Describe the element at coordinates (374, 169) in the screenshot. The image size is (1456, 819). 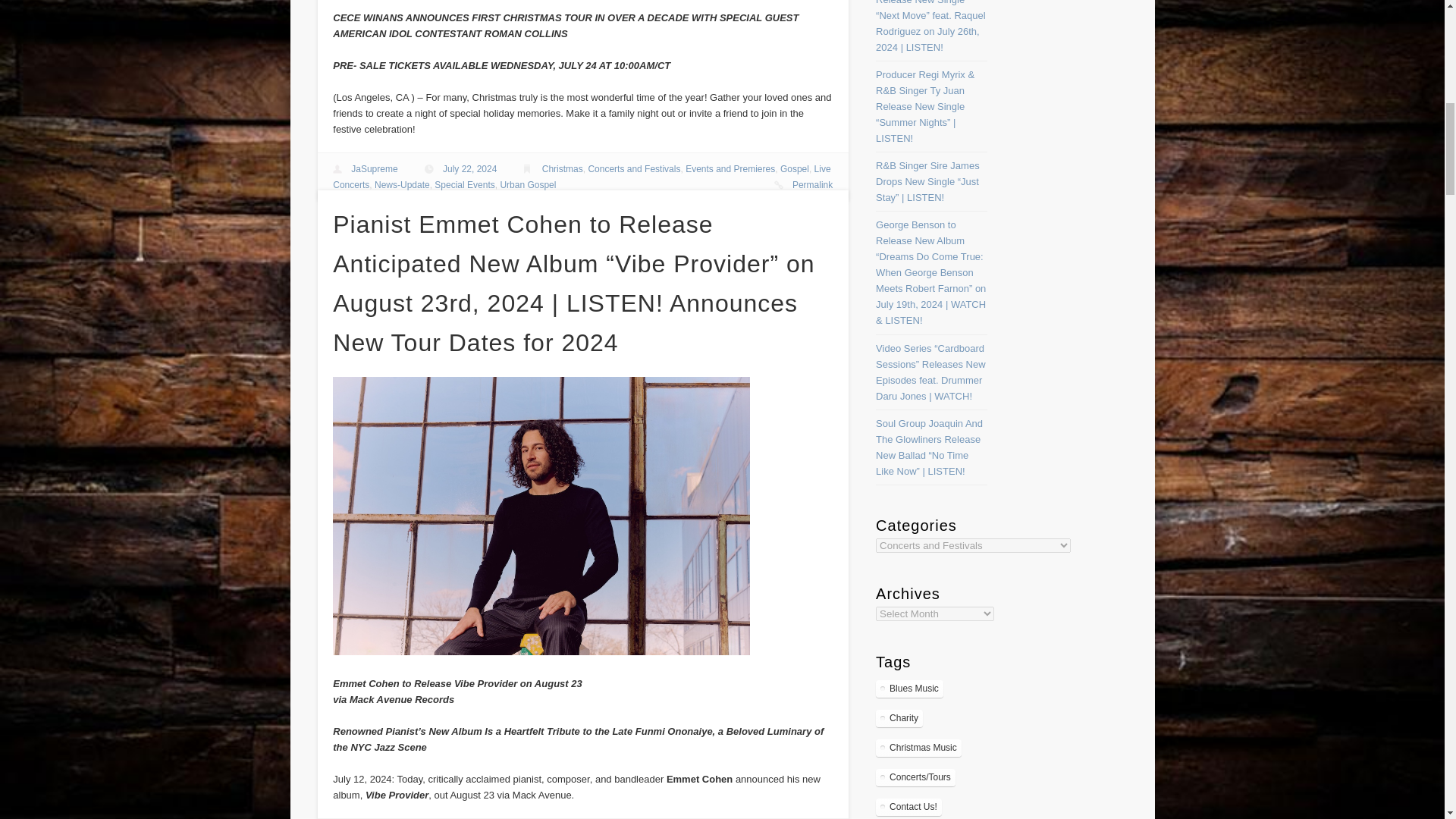
I see `Posts by JaSupreme` at that location.